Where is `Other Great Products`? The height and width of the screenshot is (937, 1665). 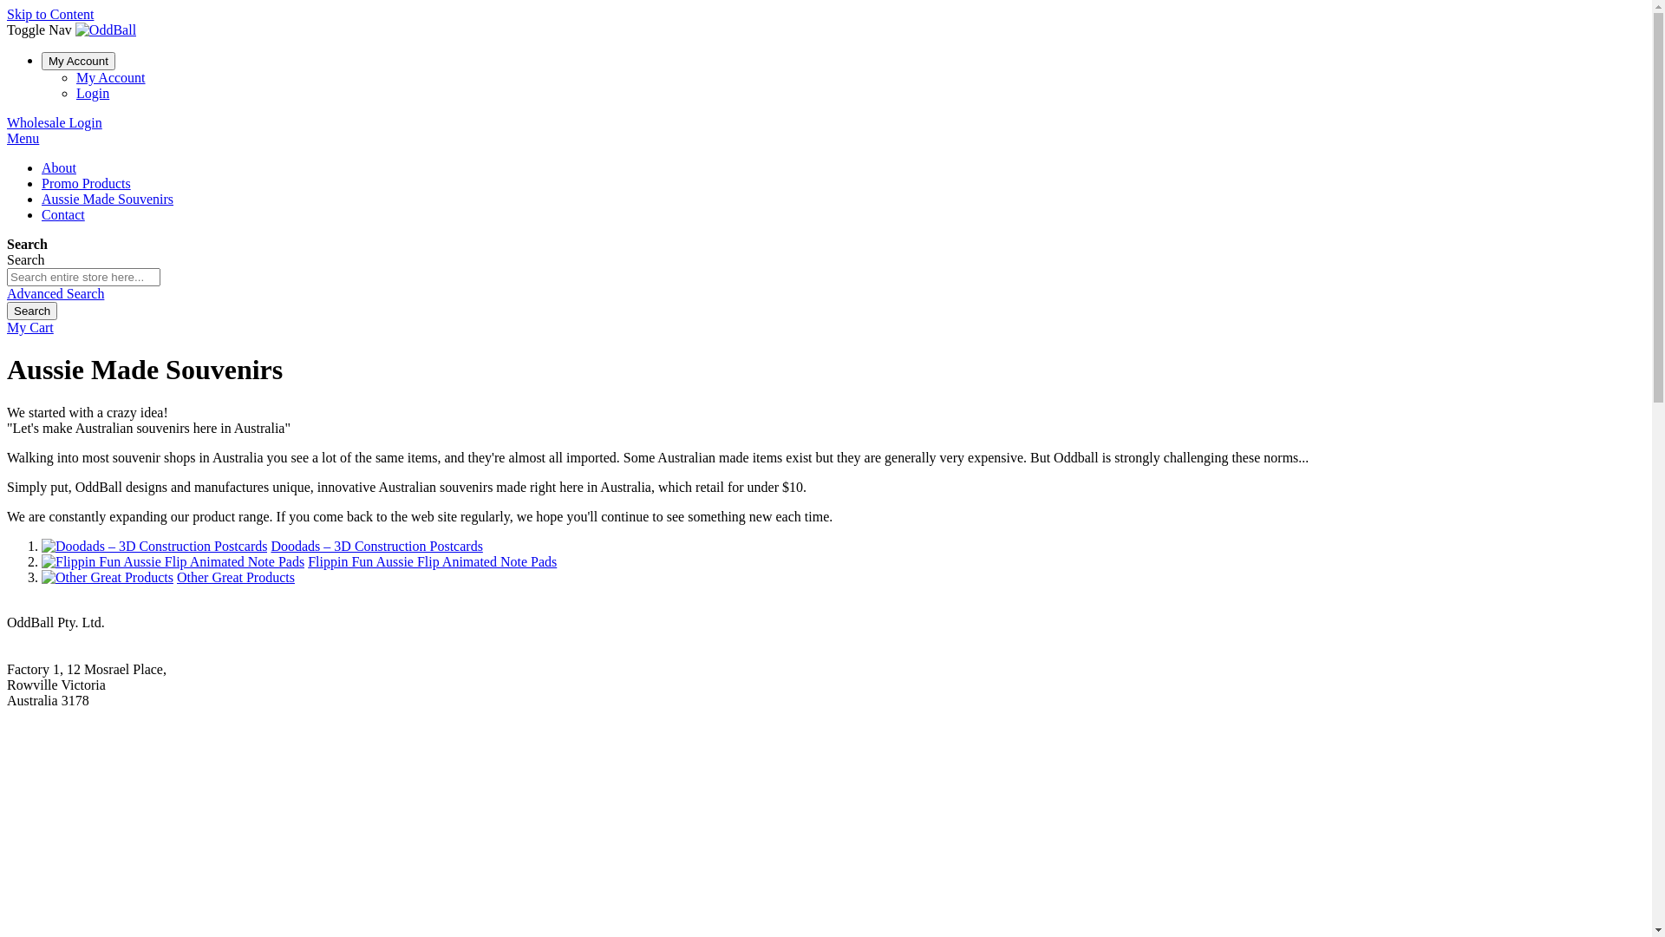
Other Great Products is located at coordinates (236, 578).